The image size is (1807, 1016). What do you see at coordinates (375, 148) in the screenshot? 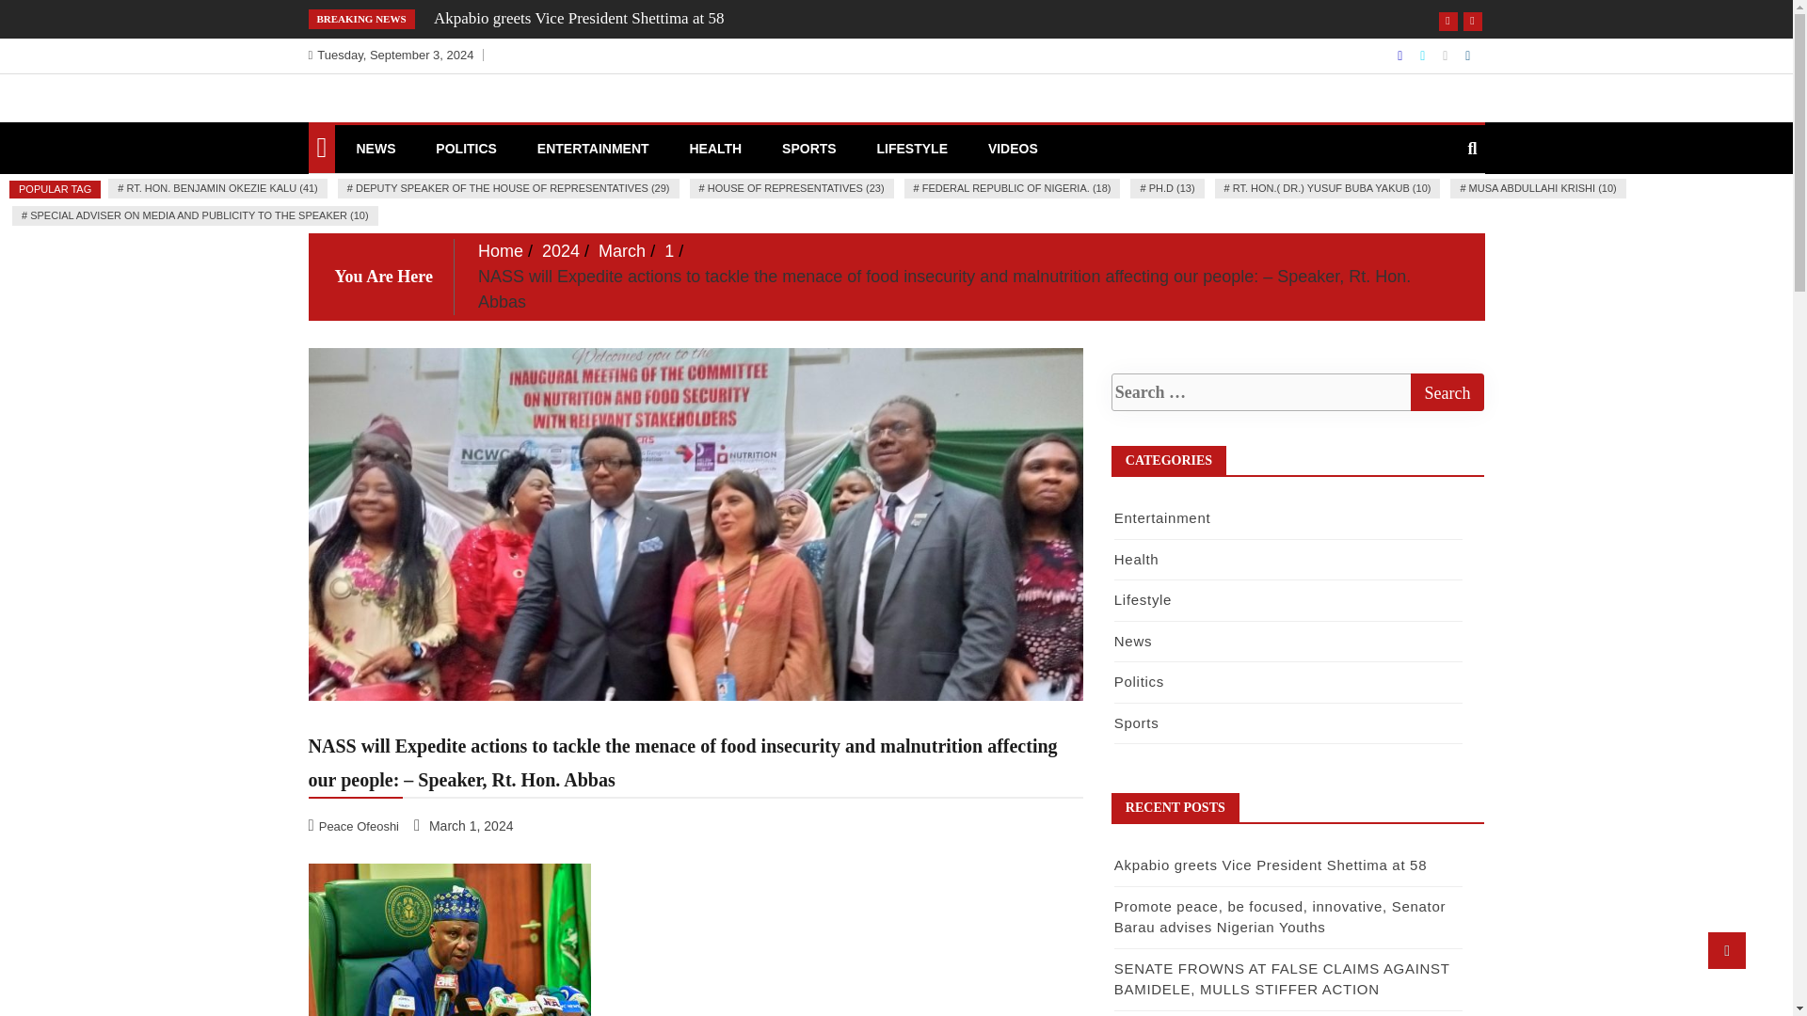
I see `NEWS` at bounding box center [375, 148].